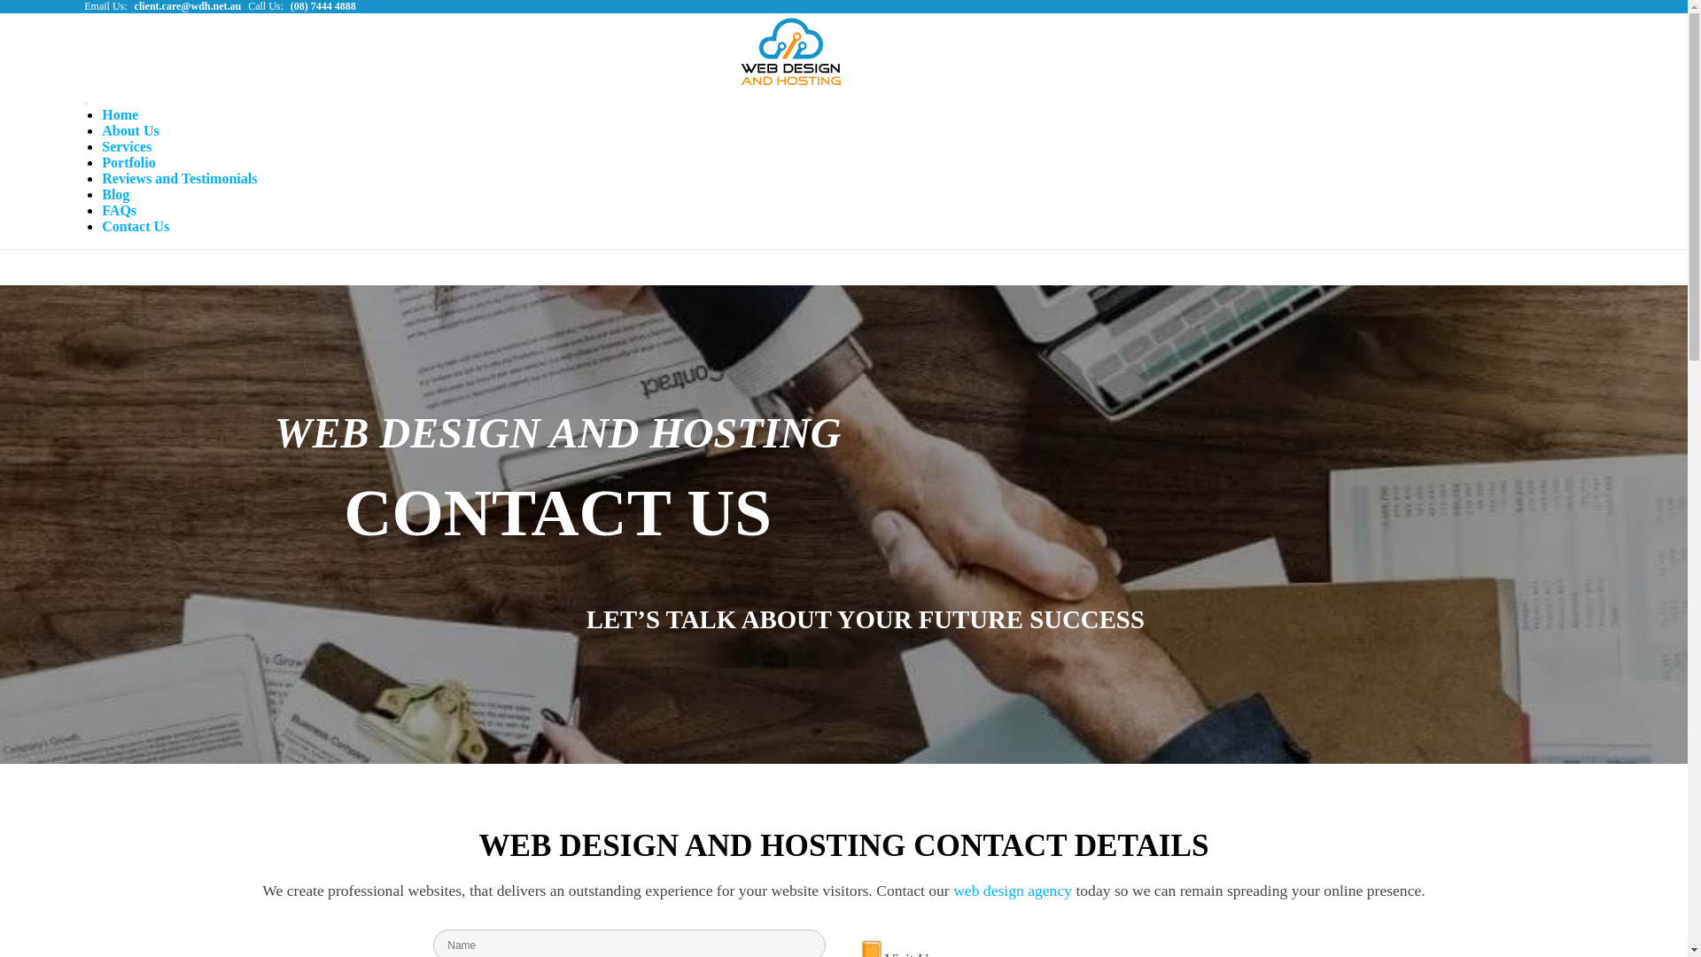 Image resolution: width=1701 pixels, height=957 pixels. Describe the element at coordinates (128, 163) in the screenshot. I see `Portfolio` at that location.